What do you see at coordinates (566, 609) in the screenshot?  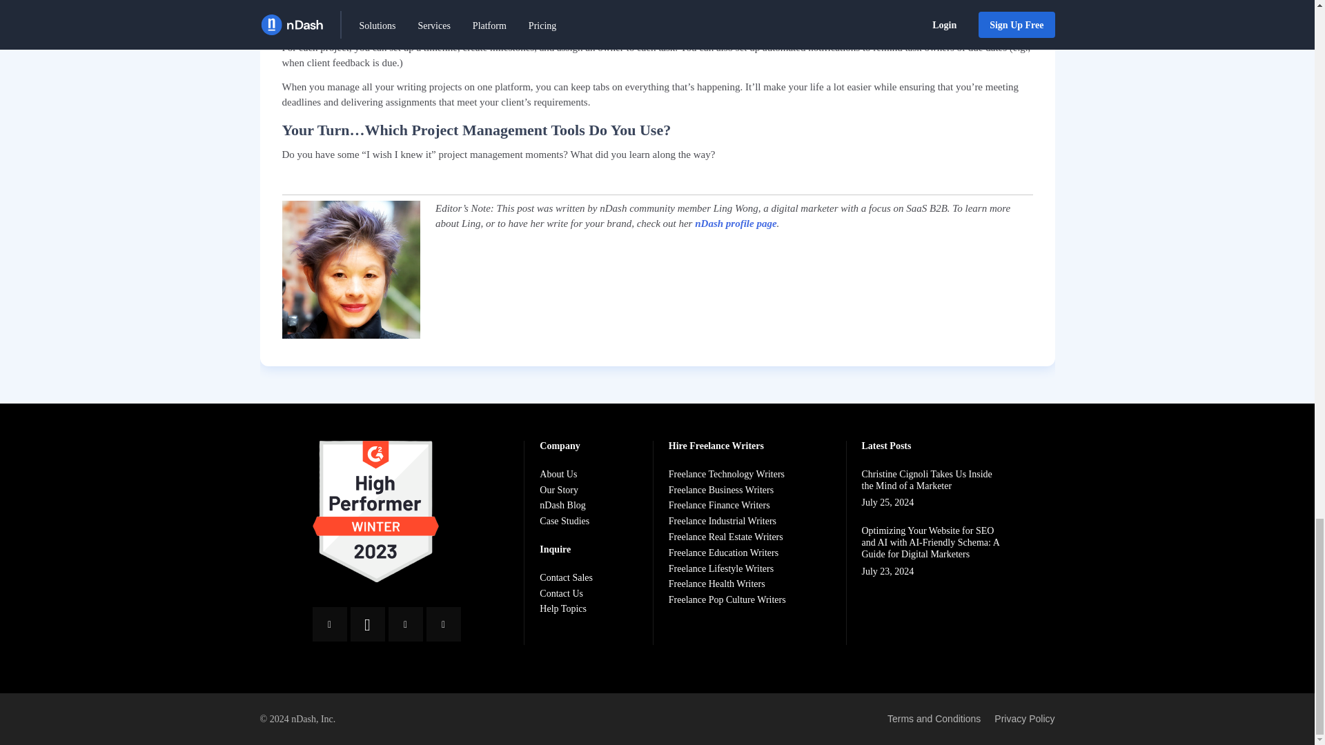 I see `Help Topics` at bounding box center [566, 609].